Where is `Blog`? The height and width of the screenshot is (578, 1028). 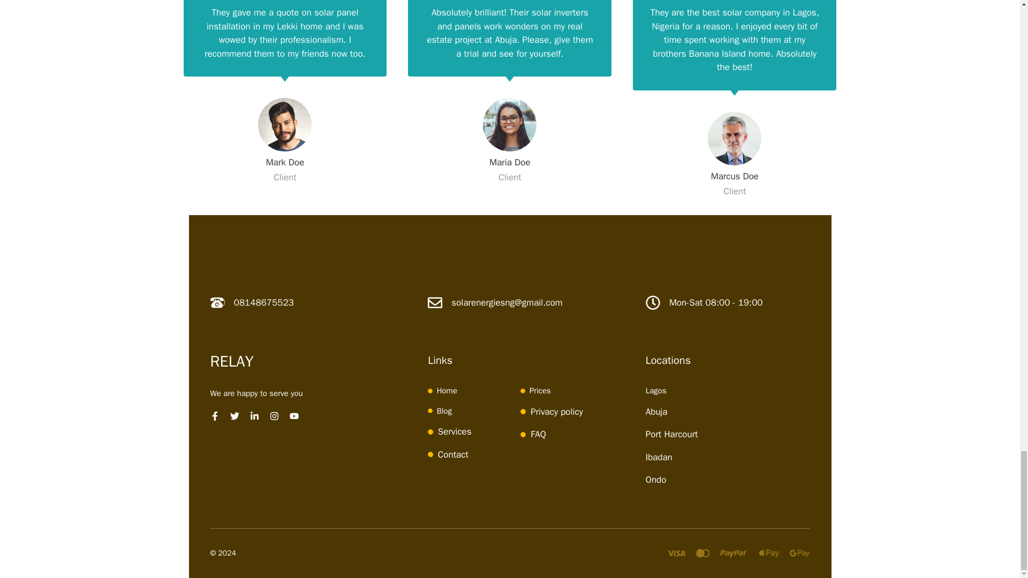
Blog is located at coordinates (444, 411).